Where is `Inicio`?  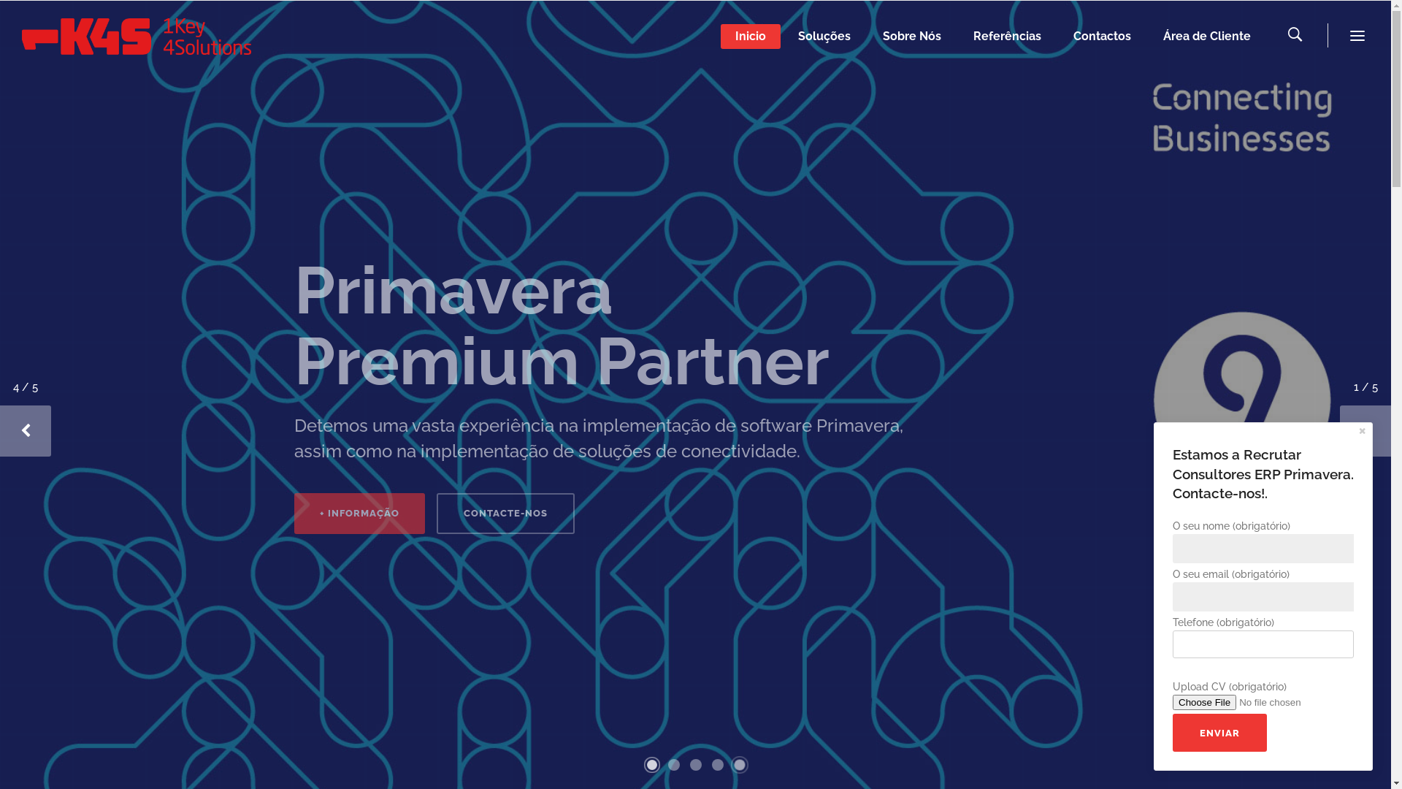
Inicio is located at coordinates (751, 37).